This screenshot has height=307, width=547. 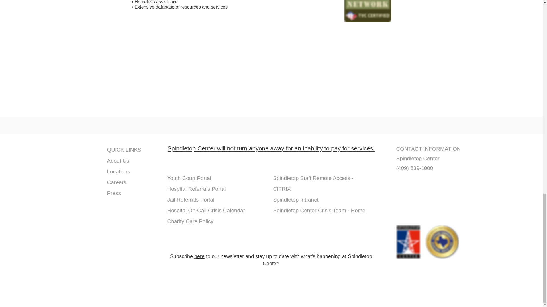 I want to click on About Us, so click(x=134, y=161).